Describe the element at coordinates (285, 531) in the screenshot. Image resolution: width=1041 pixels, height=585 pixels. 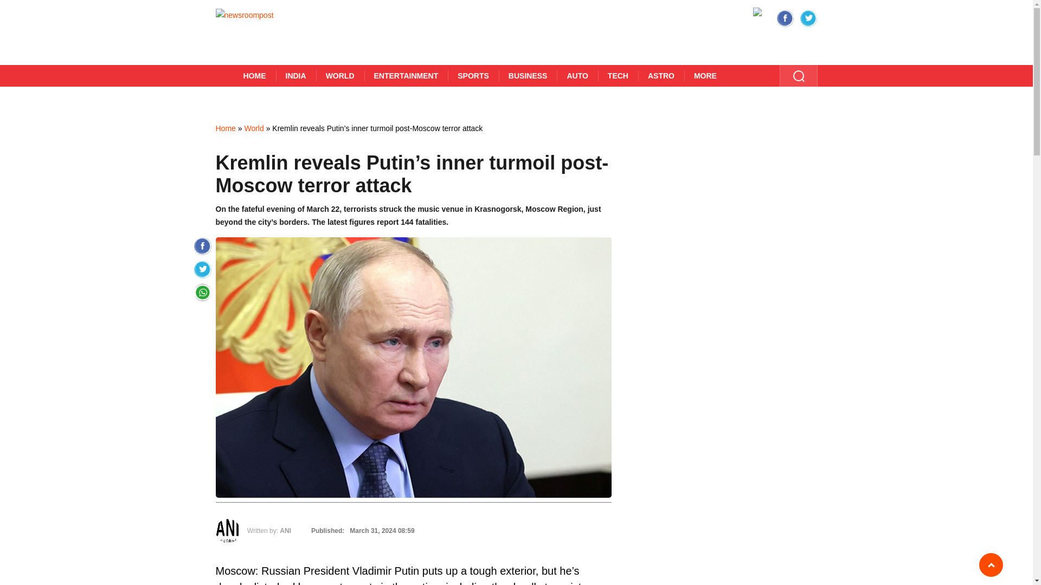
I see `ANI` at that location.